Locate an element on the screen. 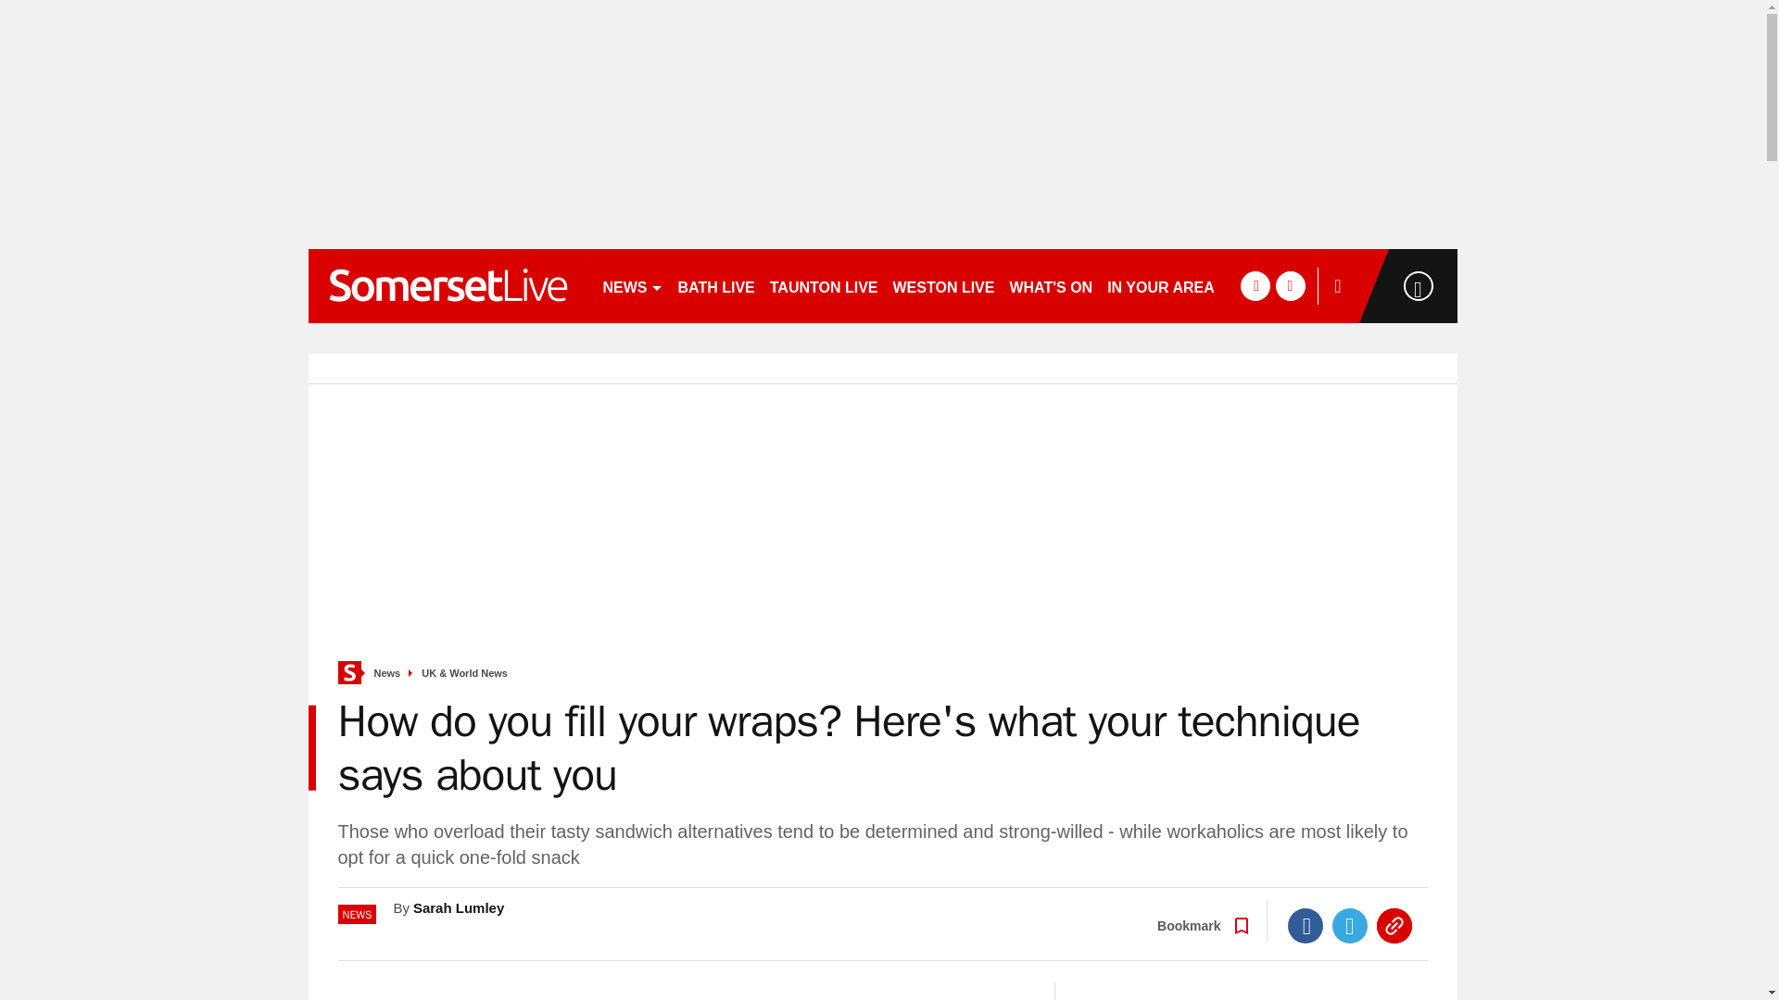 The image size is (1779, 1000). NEWS is located at coordinates (632, 285).